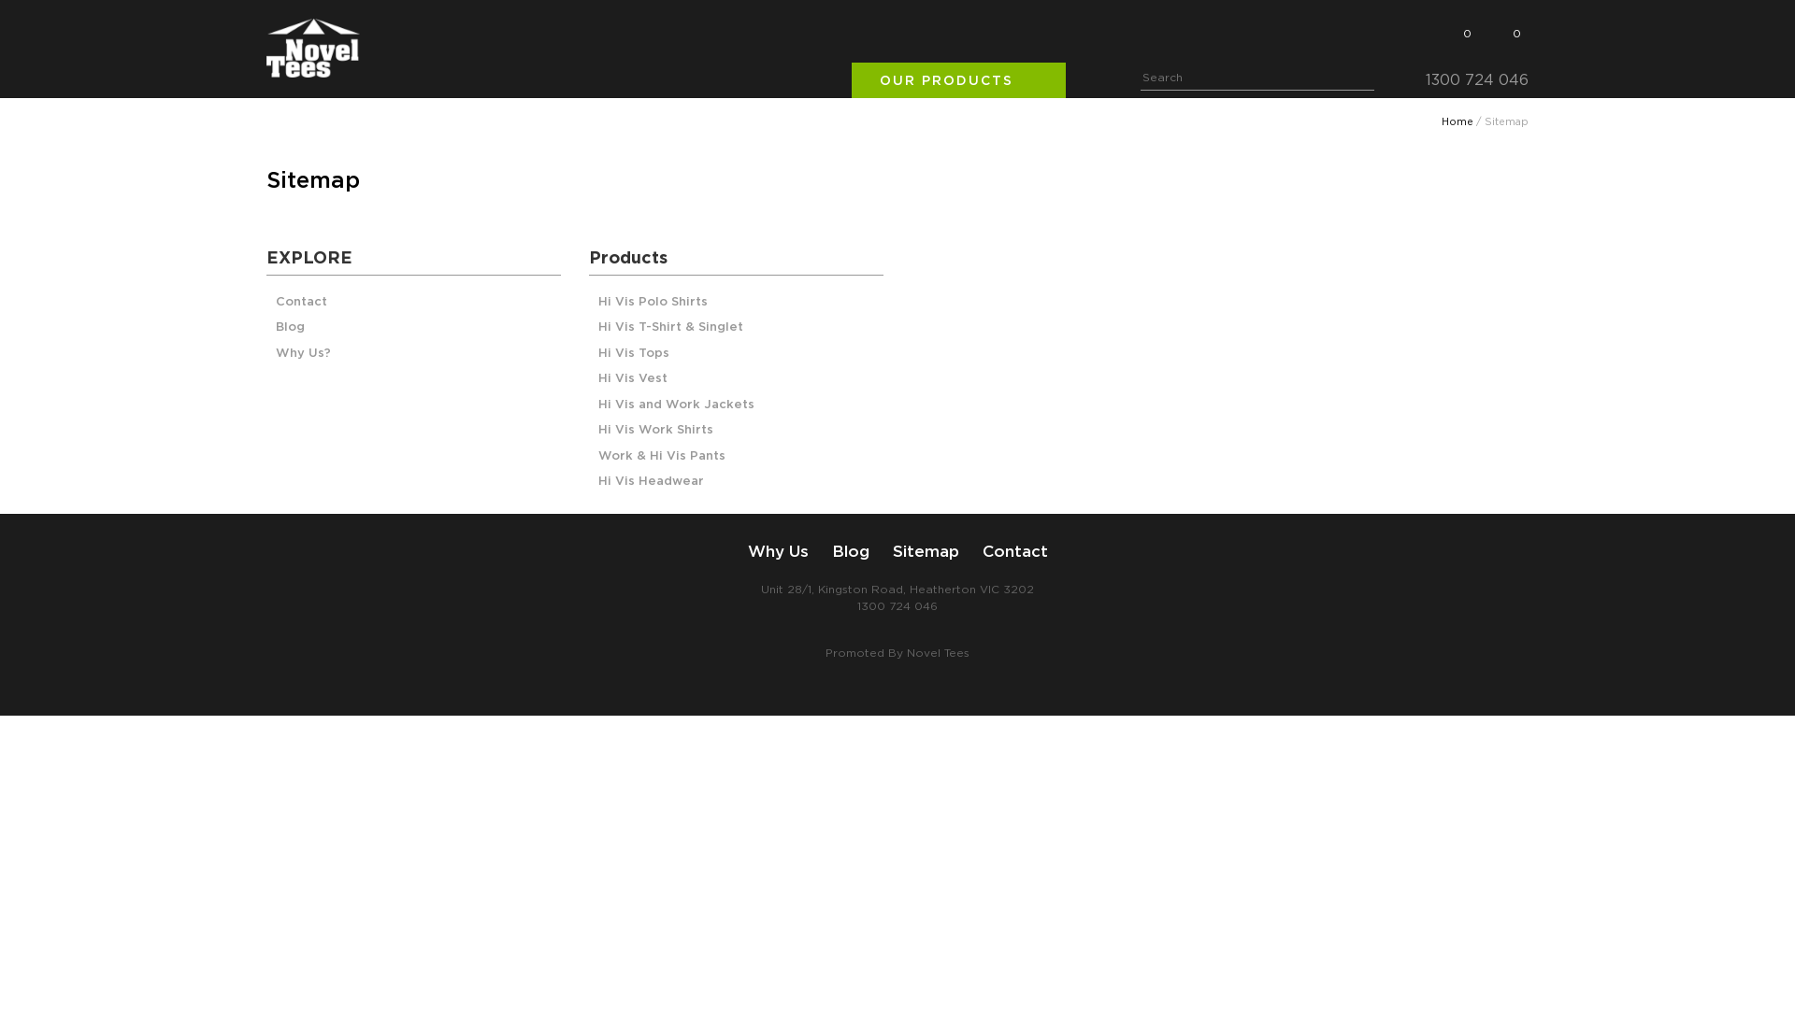  What do you see at coordinates (651, 482) in the screenshot?
I see `Hi Vis Headwear` at bounding box center [651, 482].